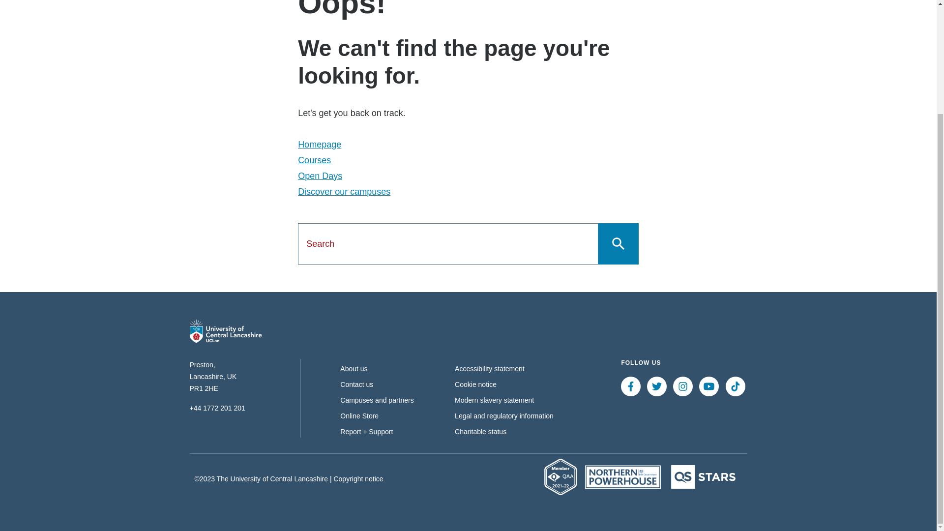 The image size is (944, 531). I want to click on Campuses and partners, so click(377, 400).